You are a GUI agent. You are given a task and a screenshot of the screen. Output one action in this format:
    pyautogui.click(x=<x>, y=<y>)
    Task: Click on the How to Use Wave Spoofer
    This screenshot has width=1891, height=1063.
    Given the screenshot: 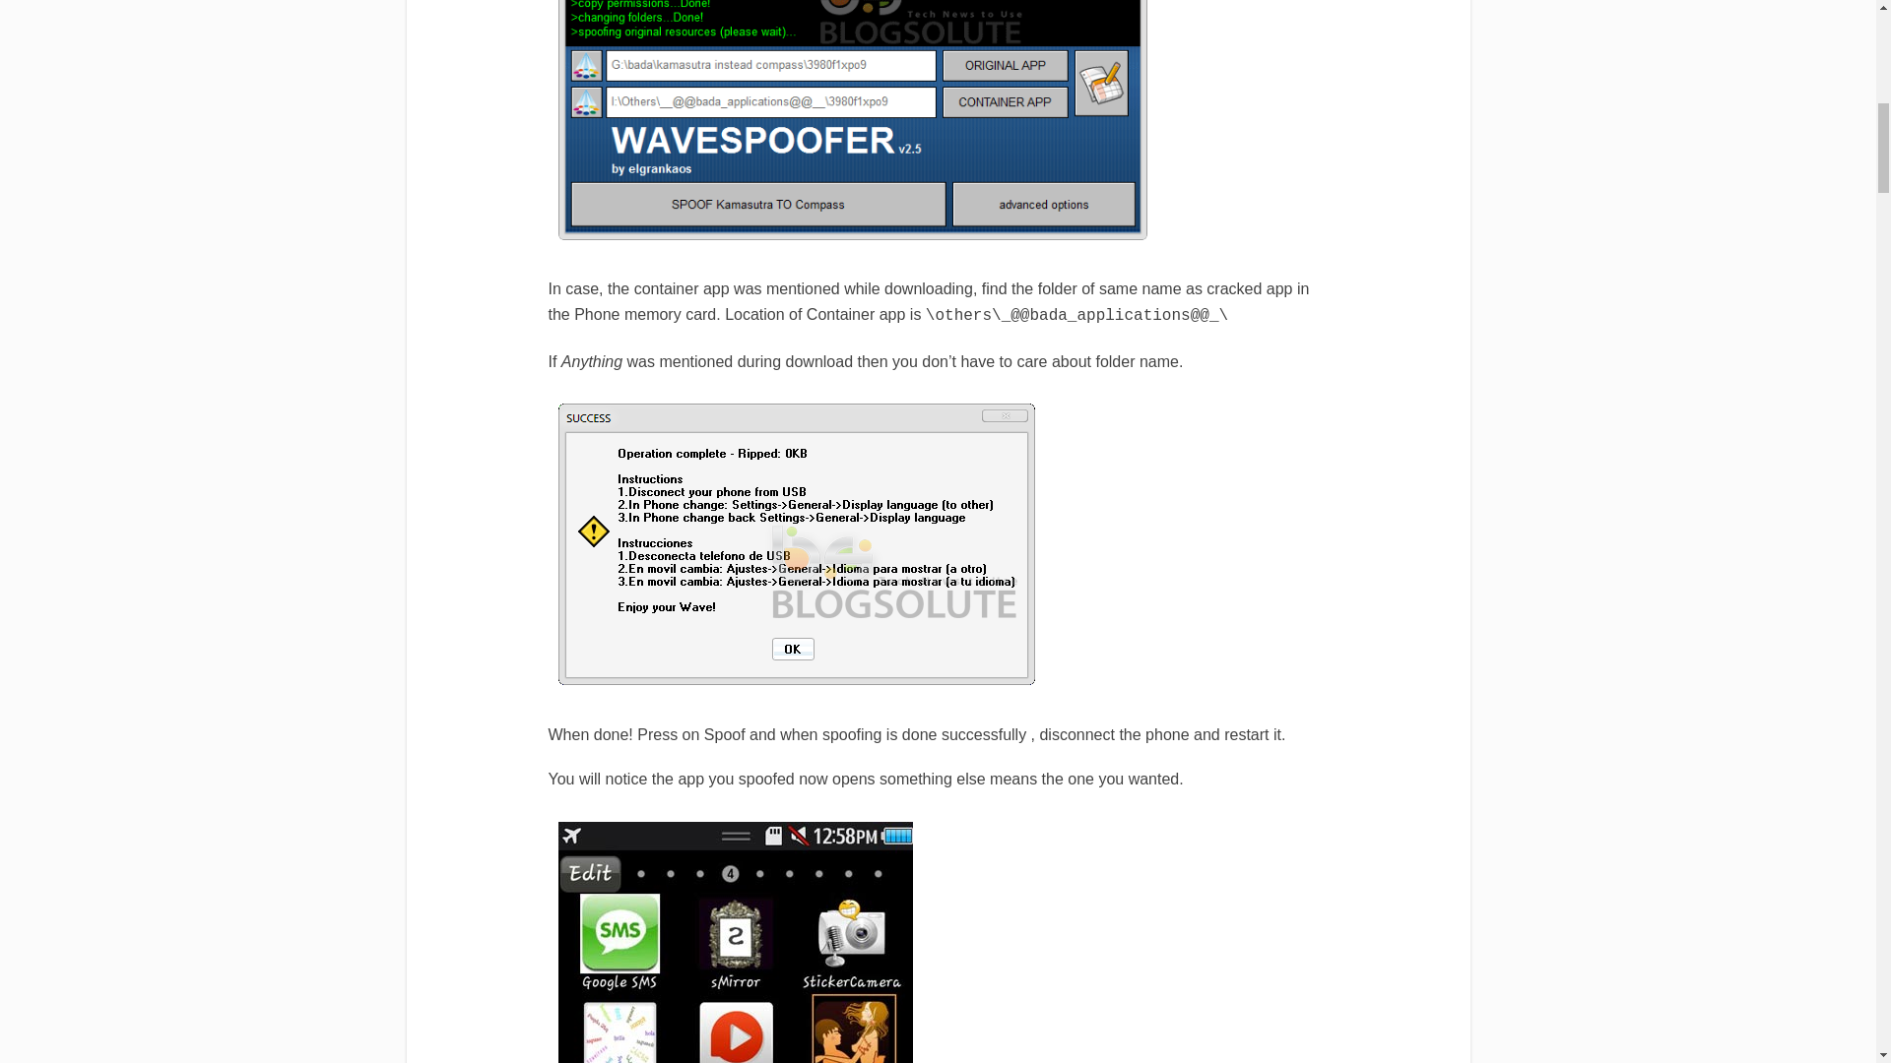 What is the action you would take?
    pyautogui.click(x=851, y=120)
    